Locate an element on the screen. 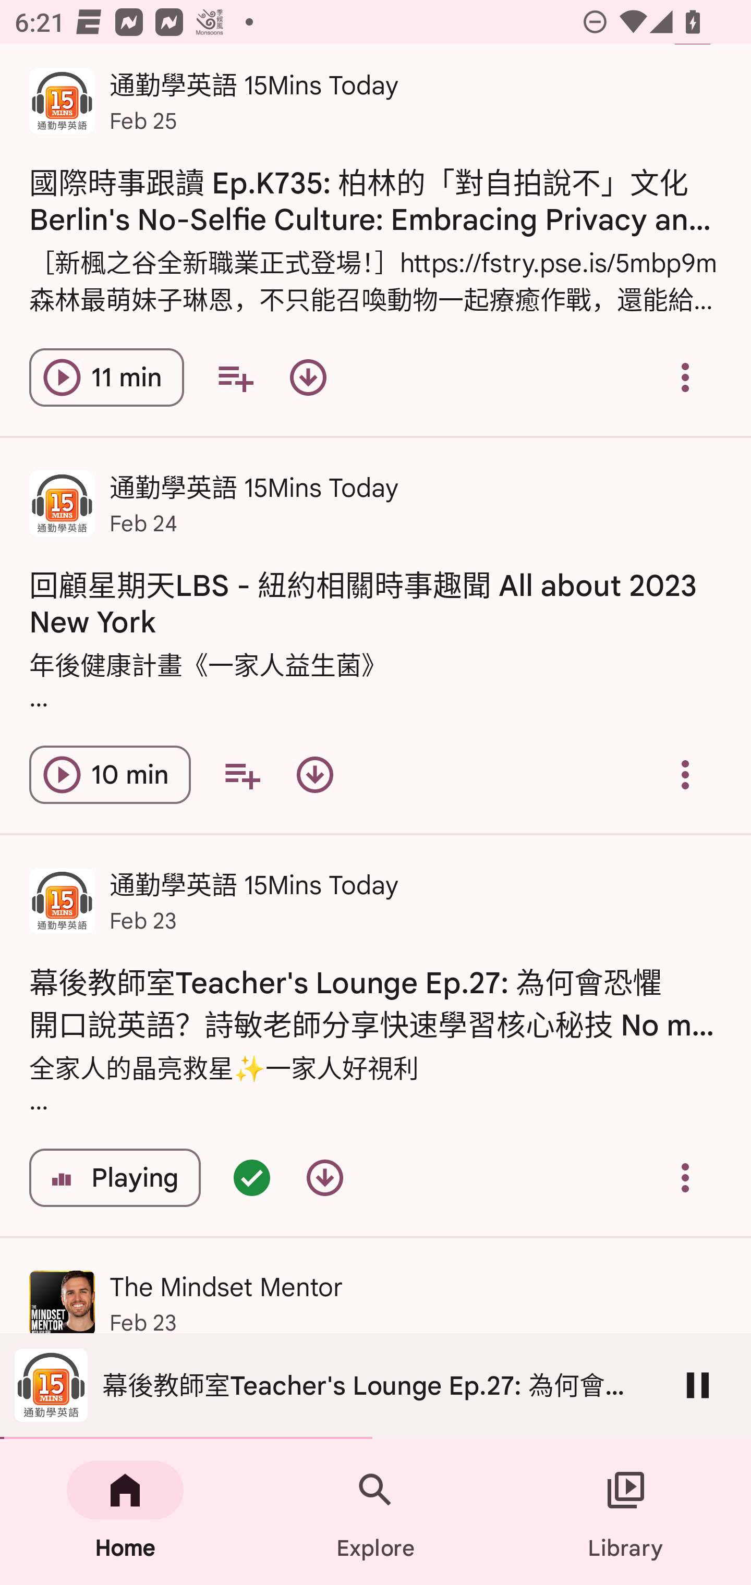 The width and height of the screenshot is (751, 1585). Overflow menu is located at coordinates (685, 774).